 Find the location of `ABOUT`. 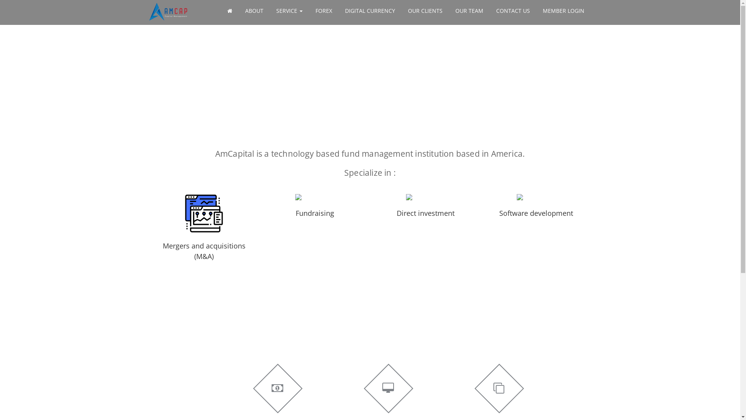

ABOUT is located at coordinates (254, 11).